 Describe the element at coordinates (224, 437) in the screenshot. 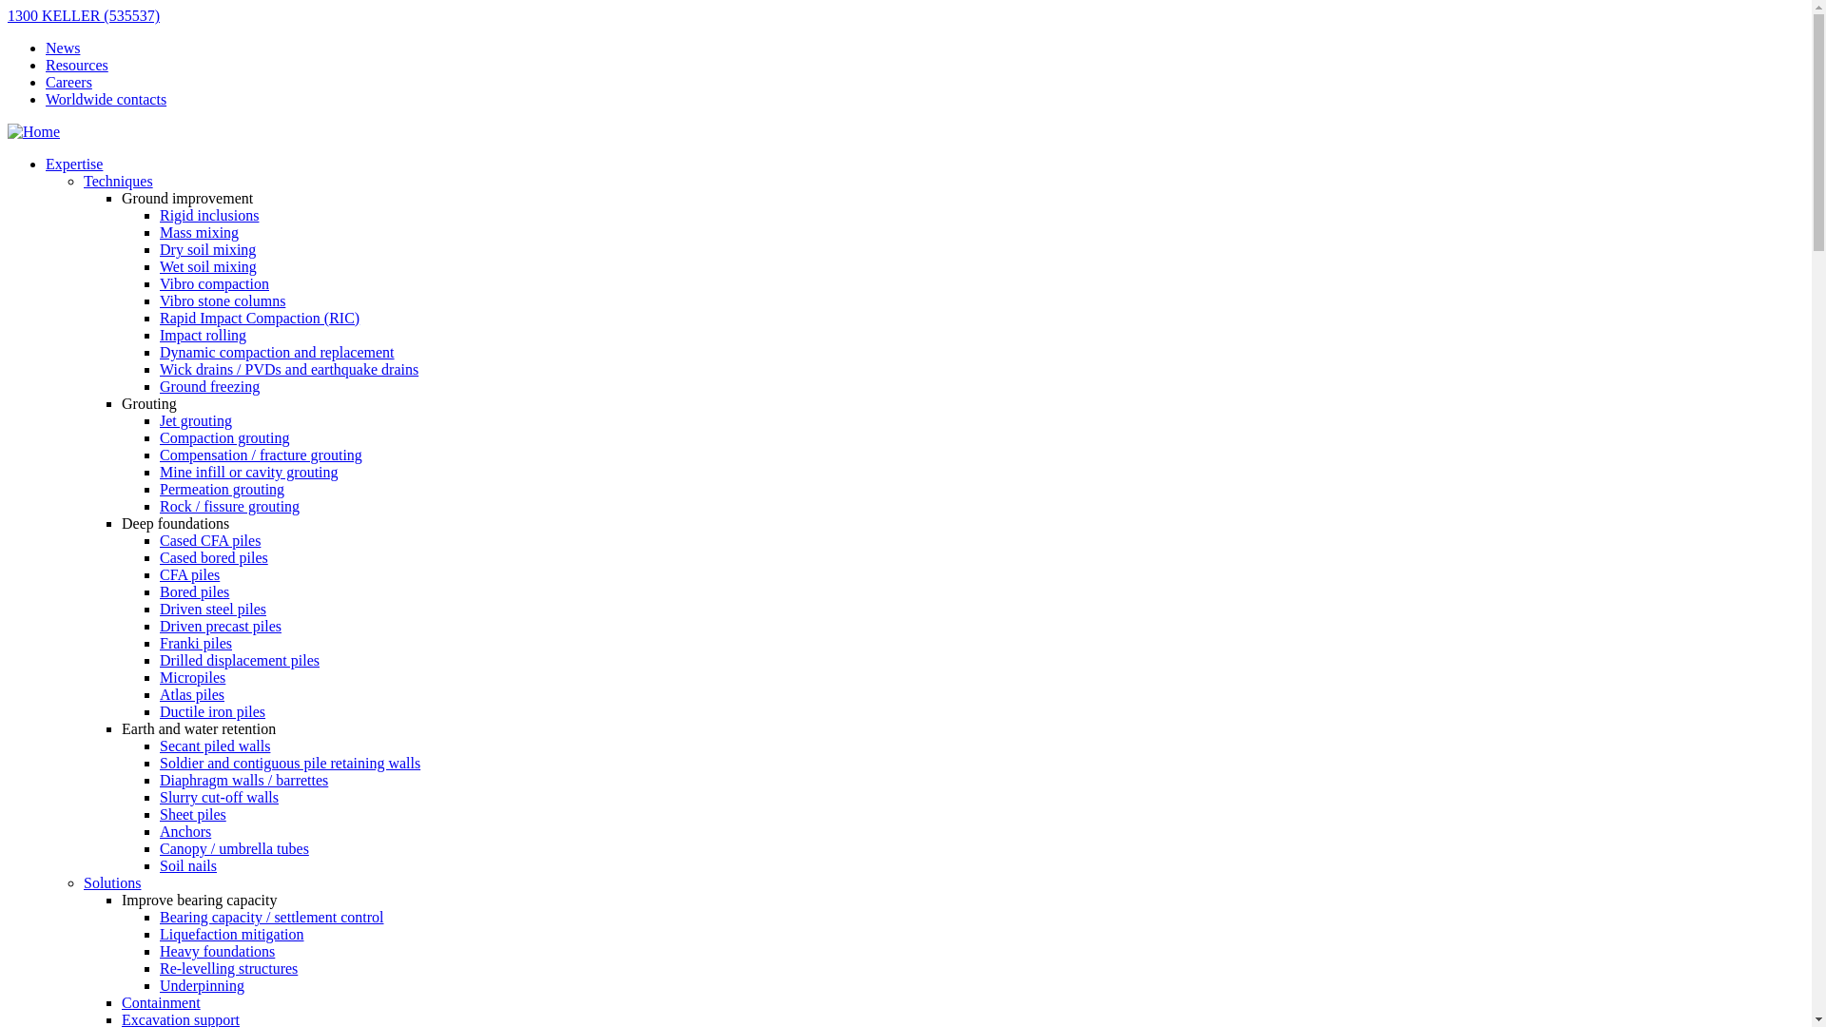

I see `Compaction grouting` at that location.